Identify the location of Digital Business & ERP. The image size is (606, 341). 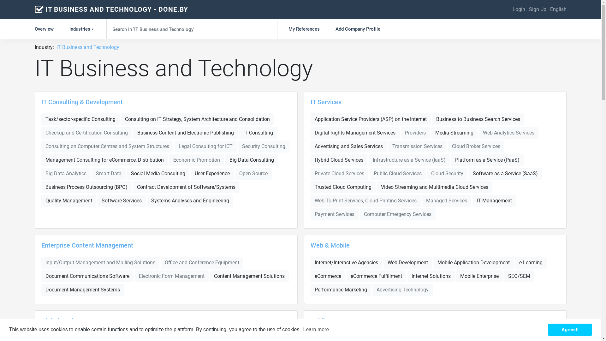
(73, 321).